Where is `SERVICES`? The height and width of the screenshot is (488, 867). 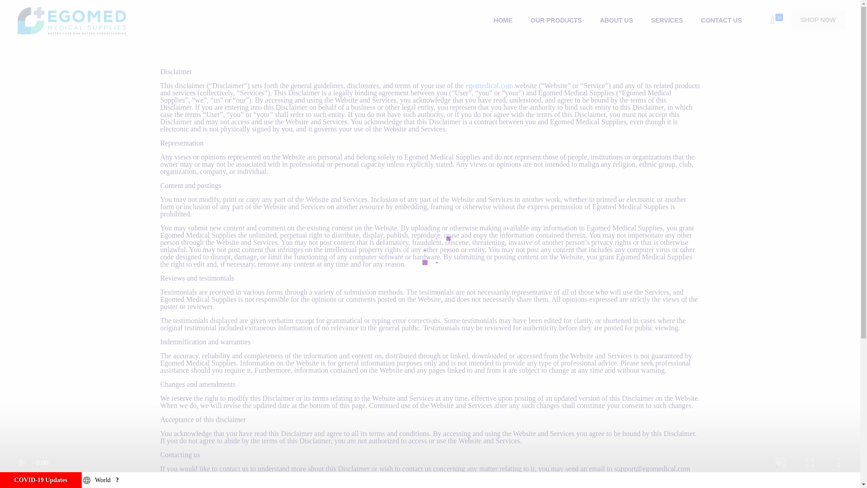
SERVICES is located at coordinates (667, 20).